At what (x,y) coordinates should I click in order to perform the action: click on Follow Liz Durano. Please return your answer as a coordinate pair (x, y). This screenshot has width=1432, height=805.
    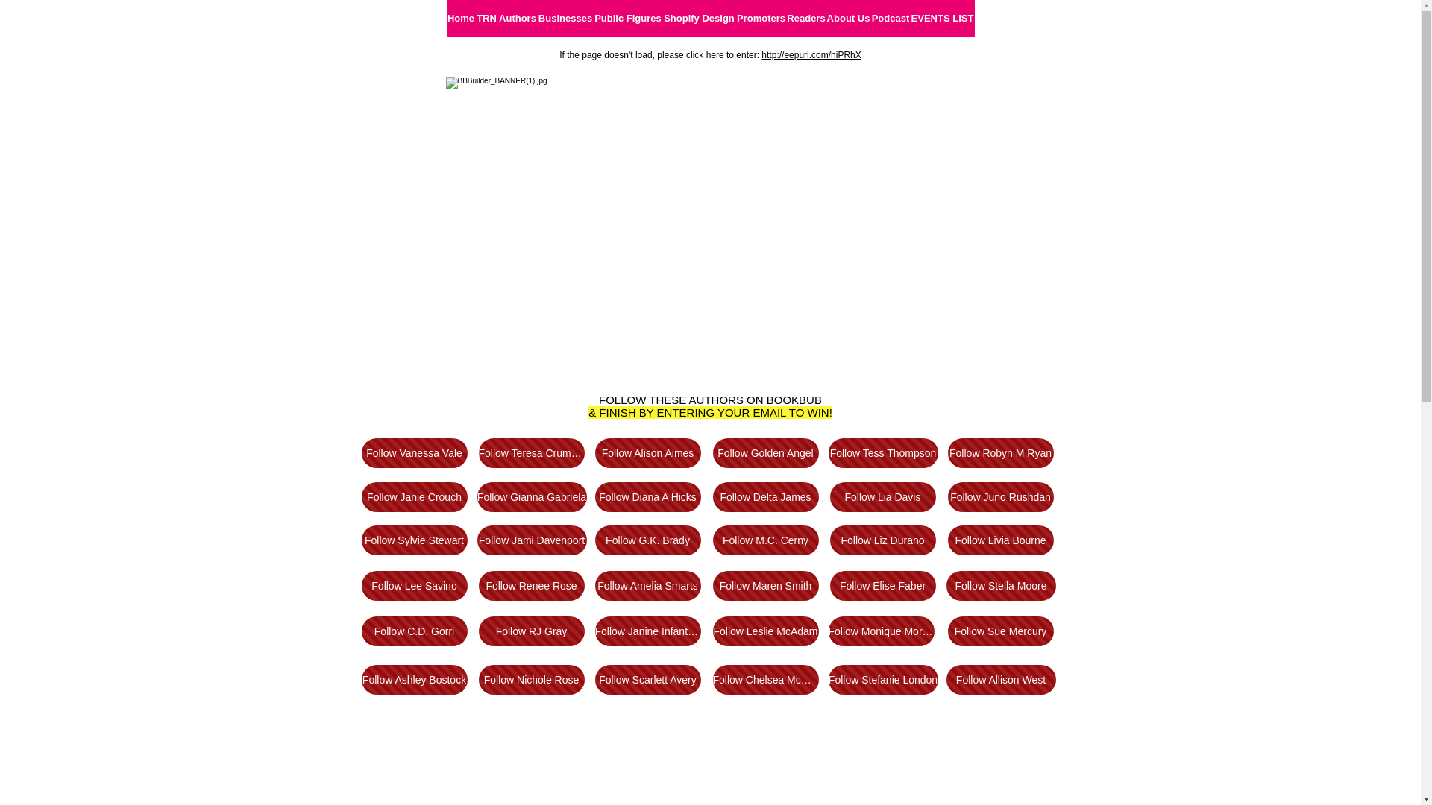
    Looking at the image, I should click on (882, 540).